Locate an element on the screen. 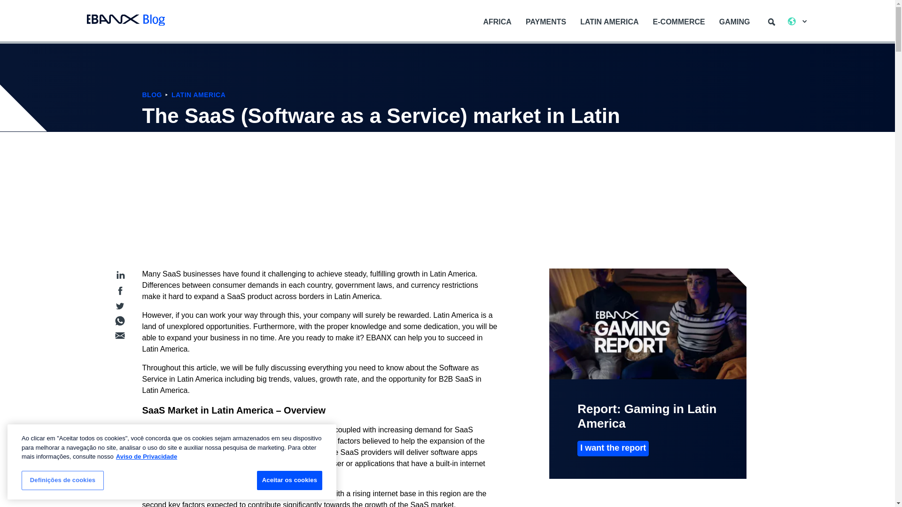  PAYMENTS is located at coordinates (546, 22).